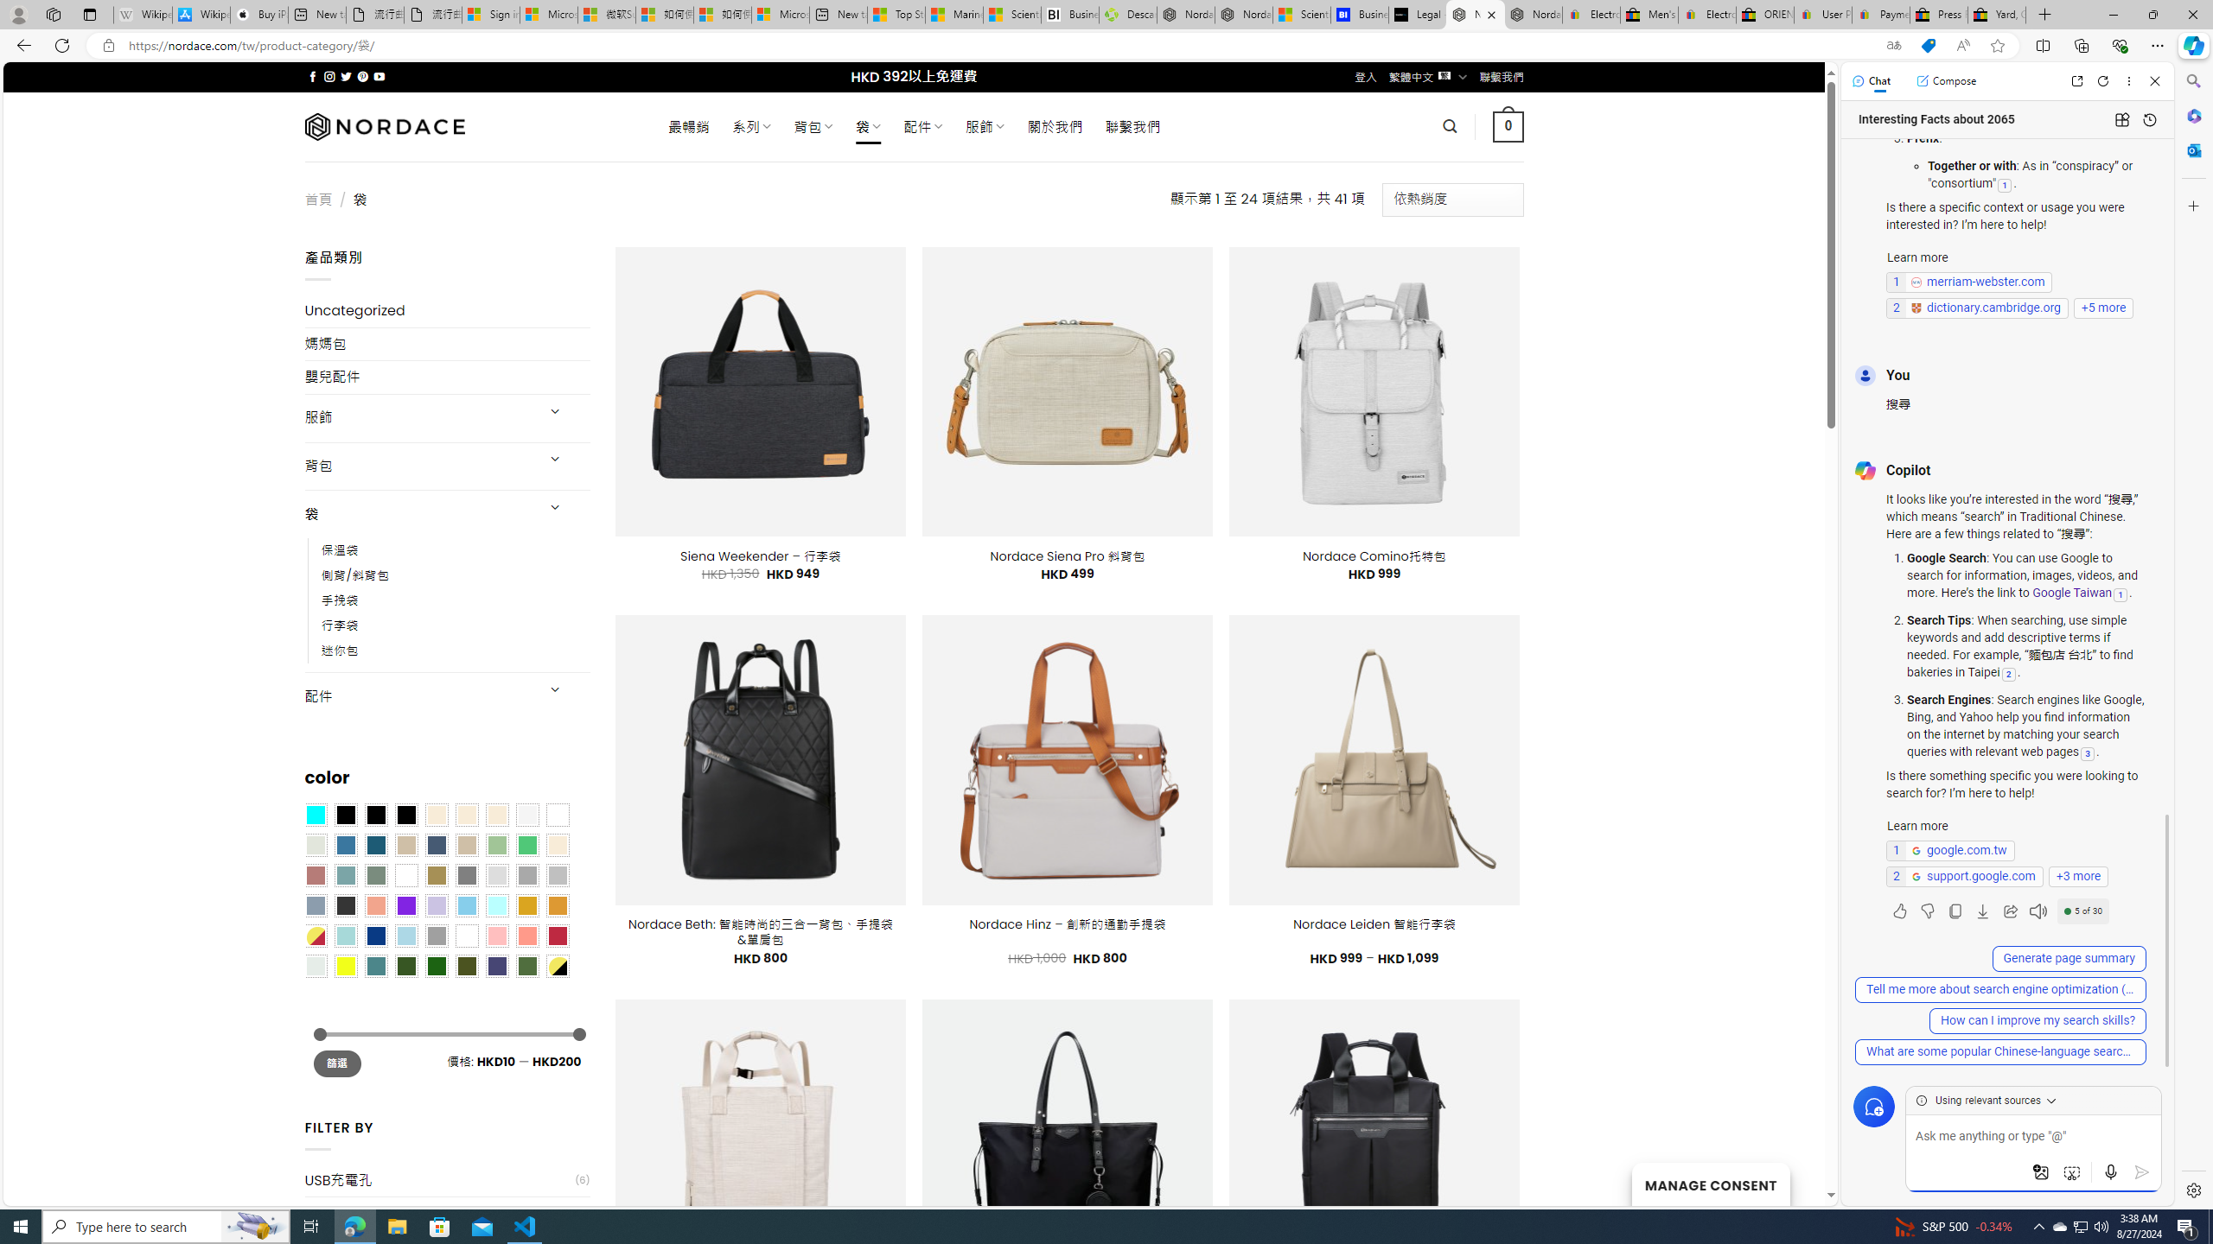 The image size is (2213, 1244). Describe the element at coordinates (259, 15) in the screenshot. I see `Buy iPad - Apple` at that location.